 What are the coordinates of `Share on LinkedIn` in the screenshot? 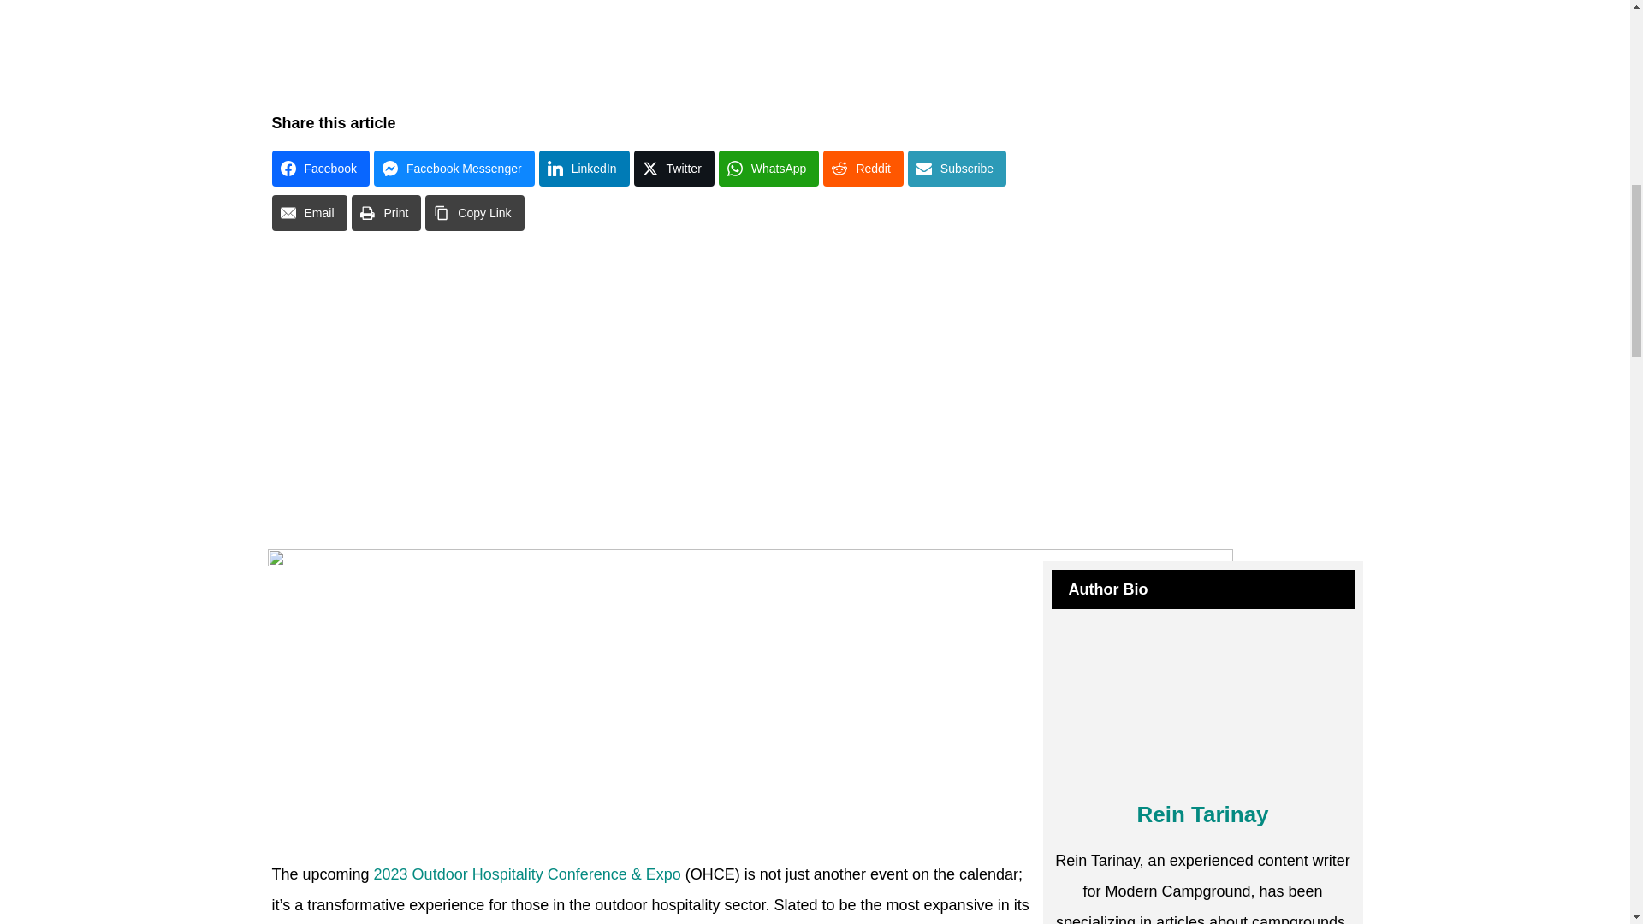 It's located at (584, 169).